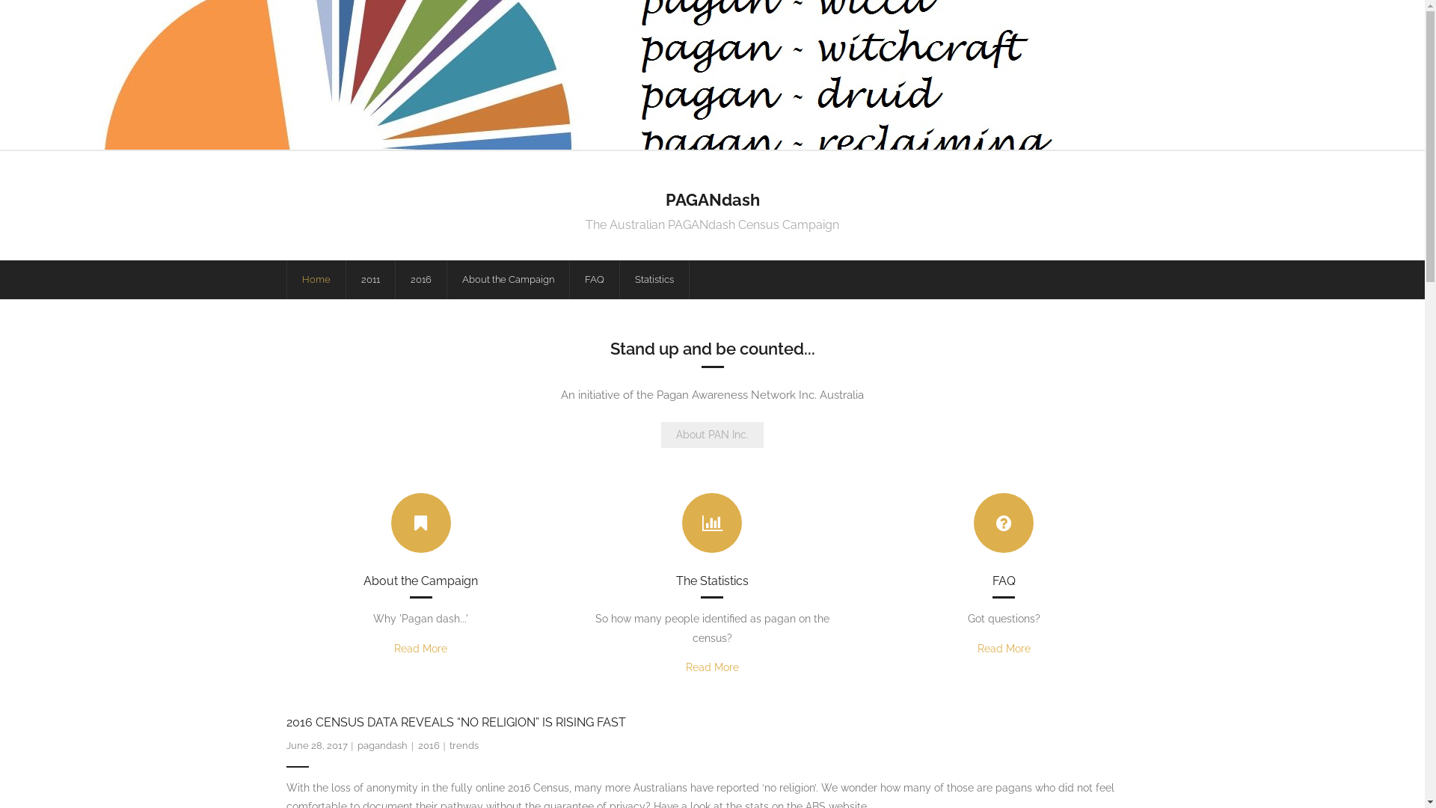 The width and height of the screenshot is (1436, 808). I want to click on Home, so click(316, 280).